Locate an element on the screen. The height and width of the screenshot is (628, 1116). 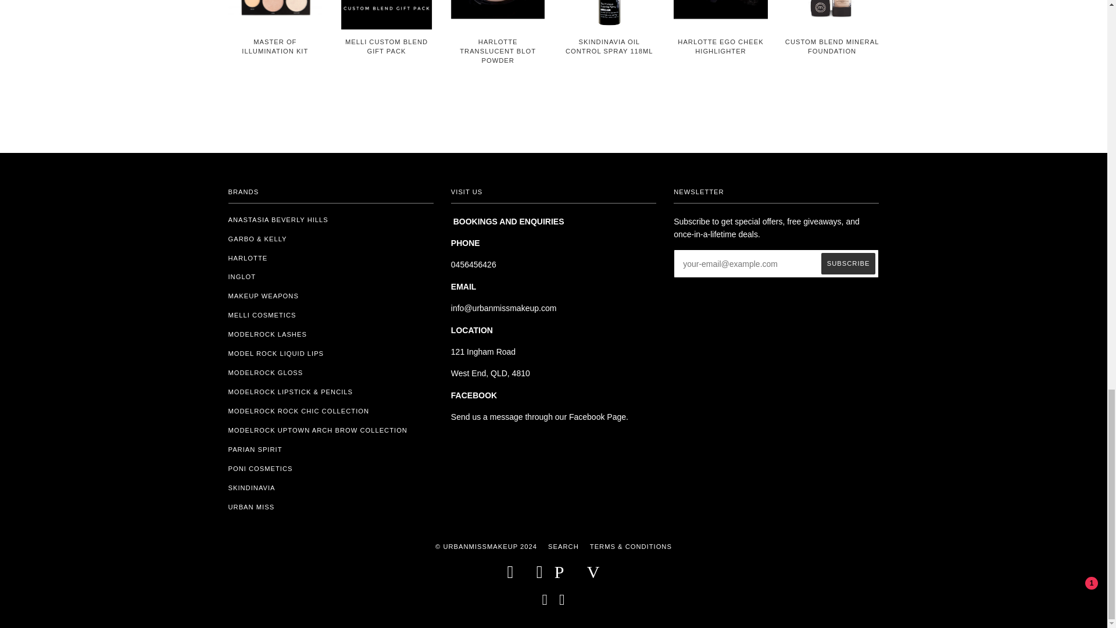
urbanmissmakeup on Instagram is located at coordinates (562, 602).